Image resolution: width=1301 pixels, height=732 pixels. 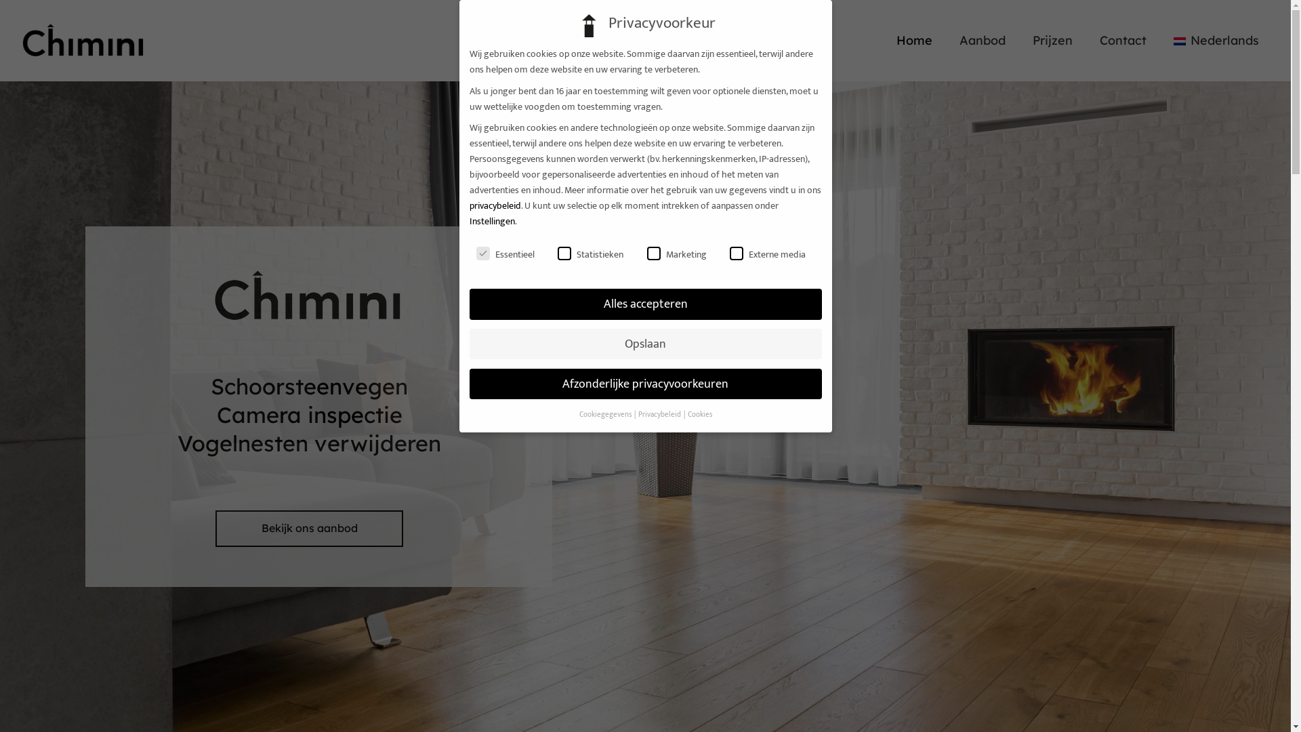 I want to click on Cookiegegevens, so click(x=606, y=415).